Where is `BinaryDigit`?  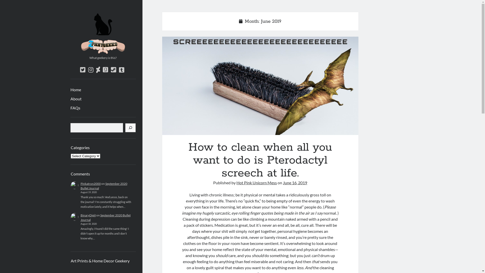
BinaryDigit is located at coordinates (88, 215).